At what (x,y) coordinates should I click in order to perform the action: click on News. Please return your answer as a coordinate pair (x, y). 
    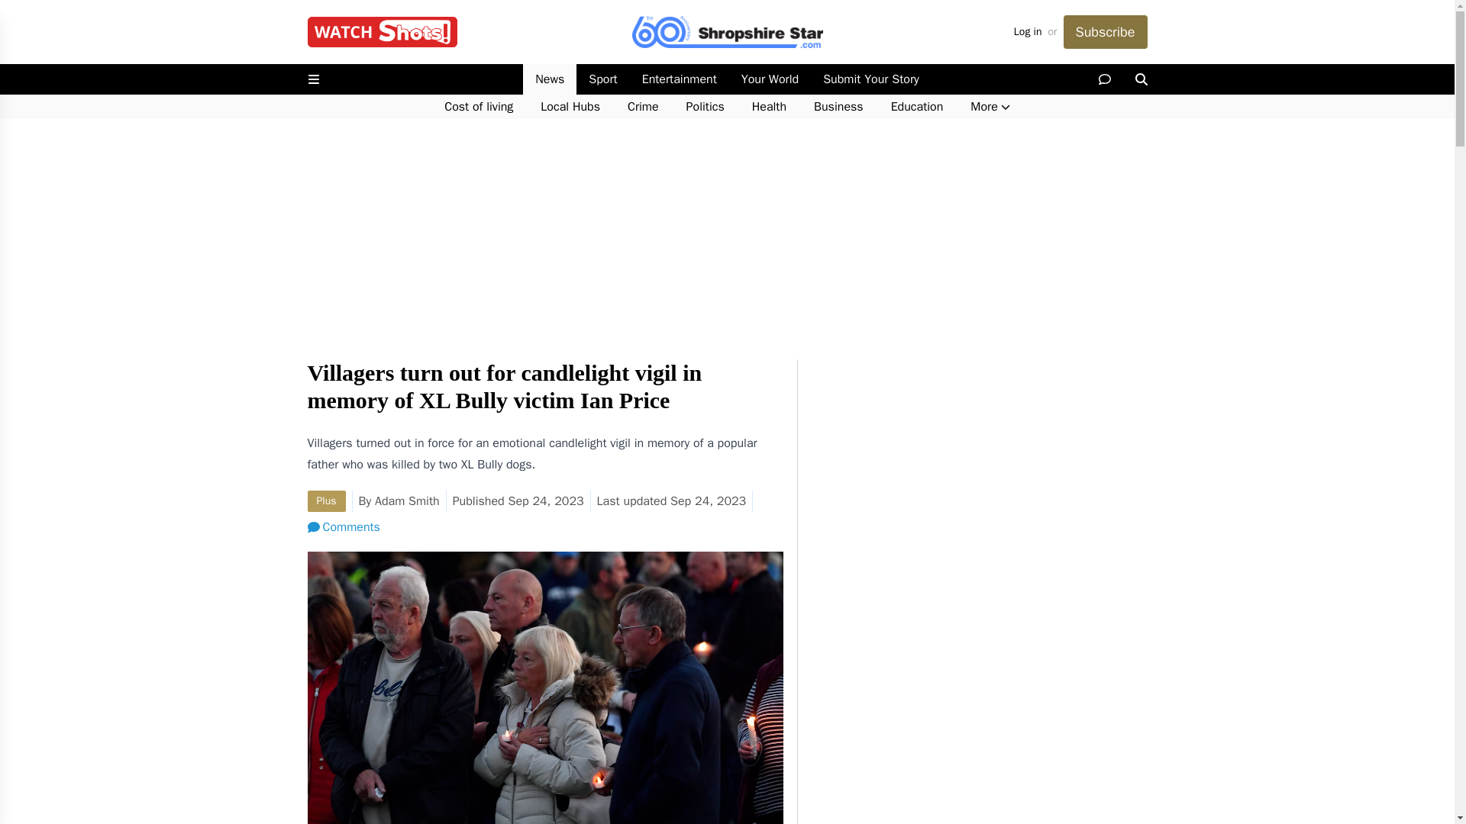
    Looking at the image, I should click on (550, 79).